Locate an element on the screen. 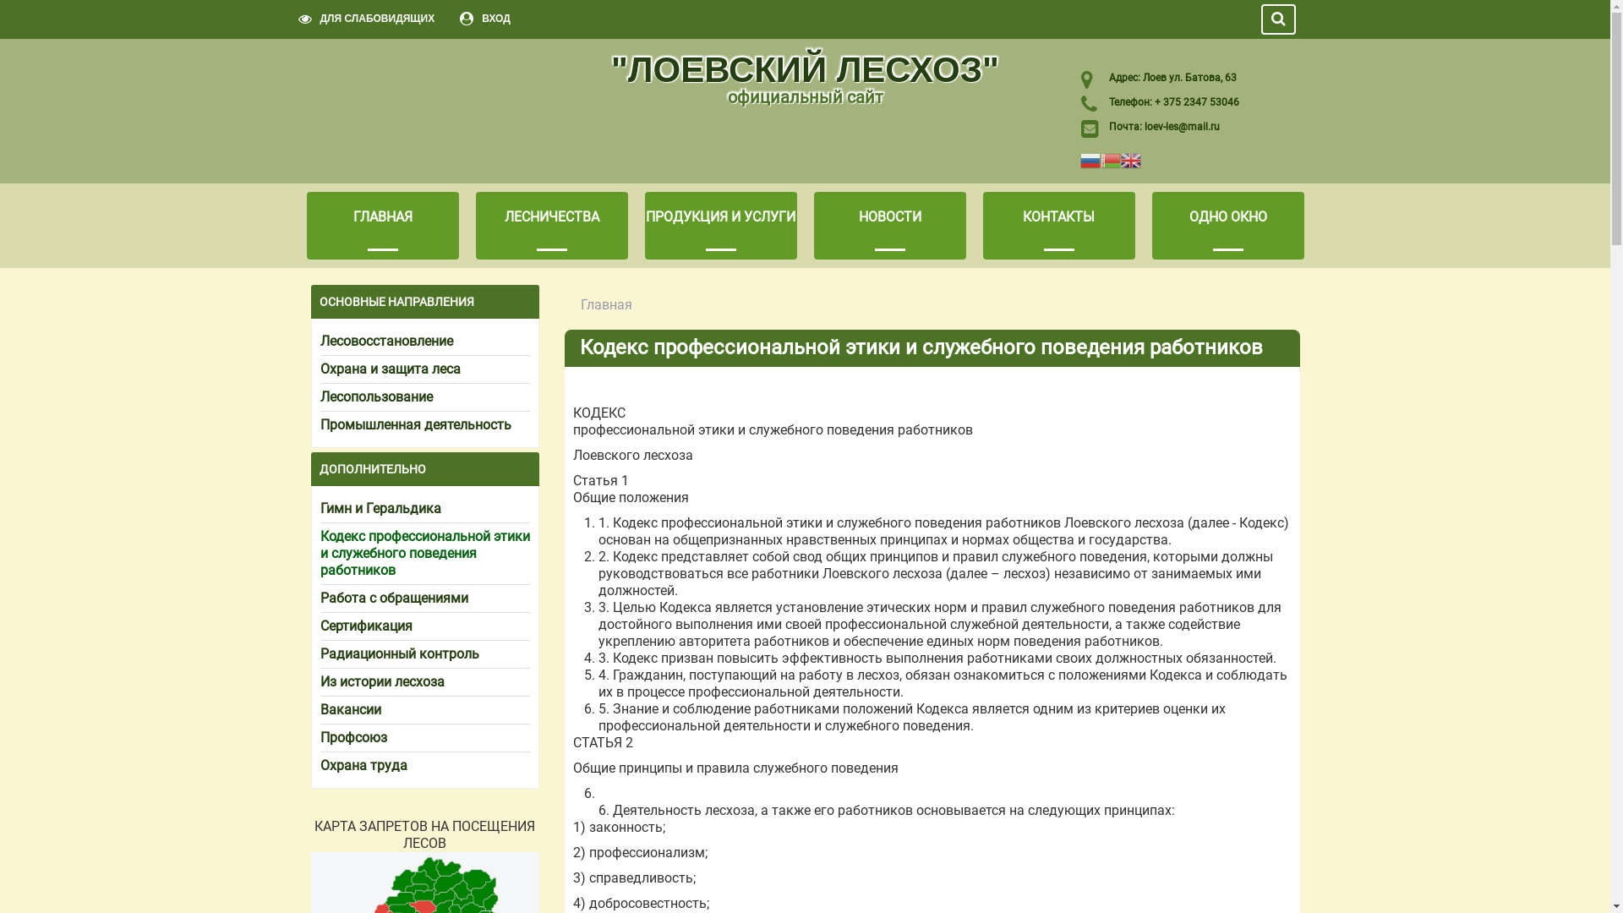 Image resolution: width=1623 pixels, height=913 pixels. Belarusian is located at coordinates (1111, 159).